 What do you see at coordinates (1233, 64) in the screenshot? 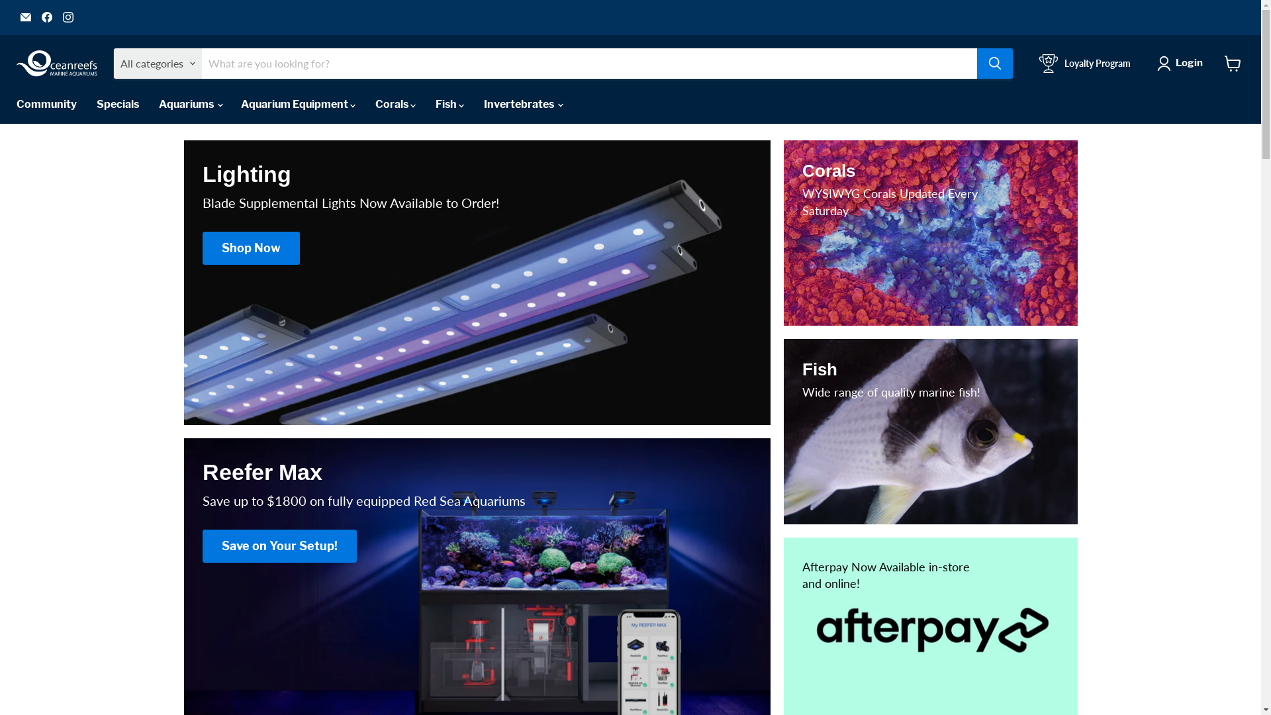
I see `View cart` at bounding box center [1233, 64].